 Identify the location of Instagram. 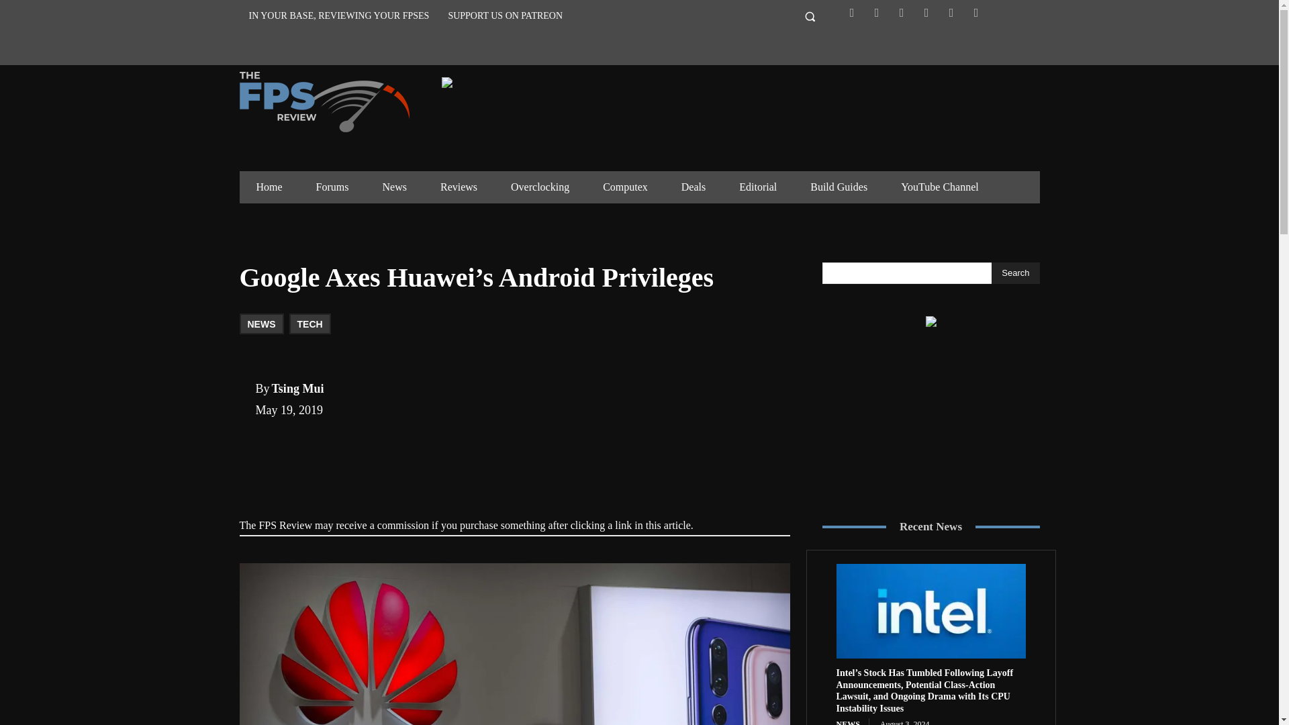
(901, 12).